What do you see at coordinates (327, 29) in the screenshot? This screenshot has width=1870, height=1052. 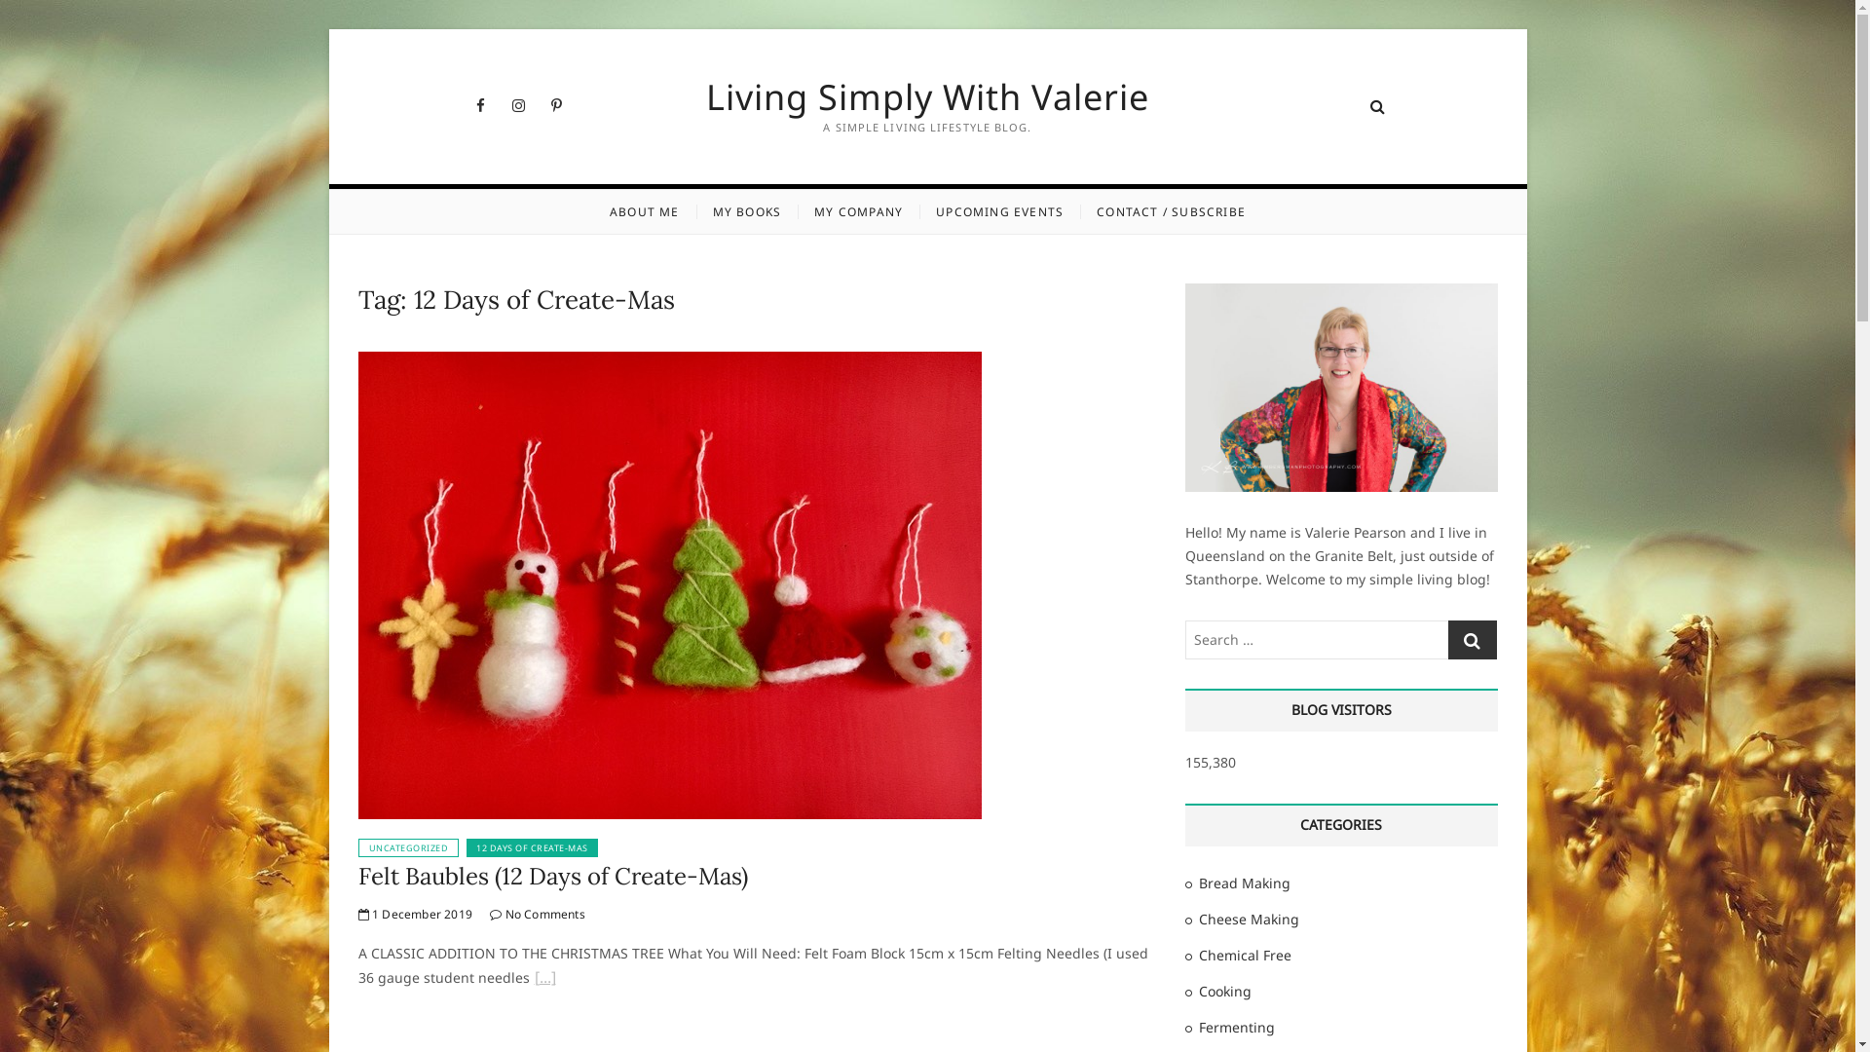 I see `Skip to content` at bounding box center [327, 29].